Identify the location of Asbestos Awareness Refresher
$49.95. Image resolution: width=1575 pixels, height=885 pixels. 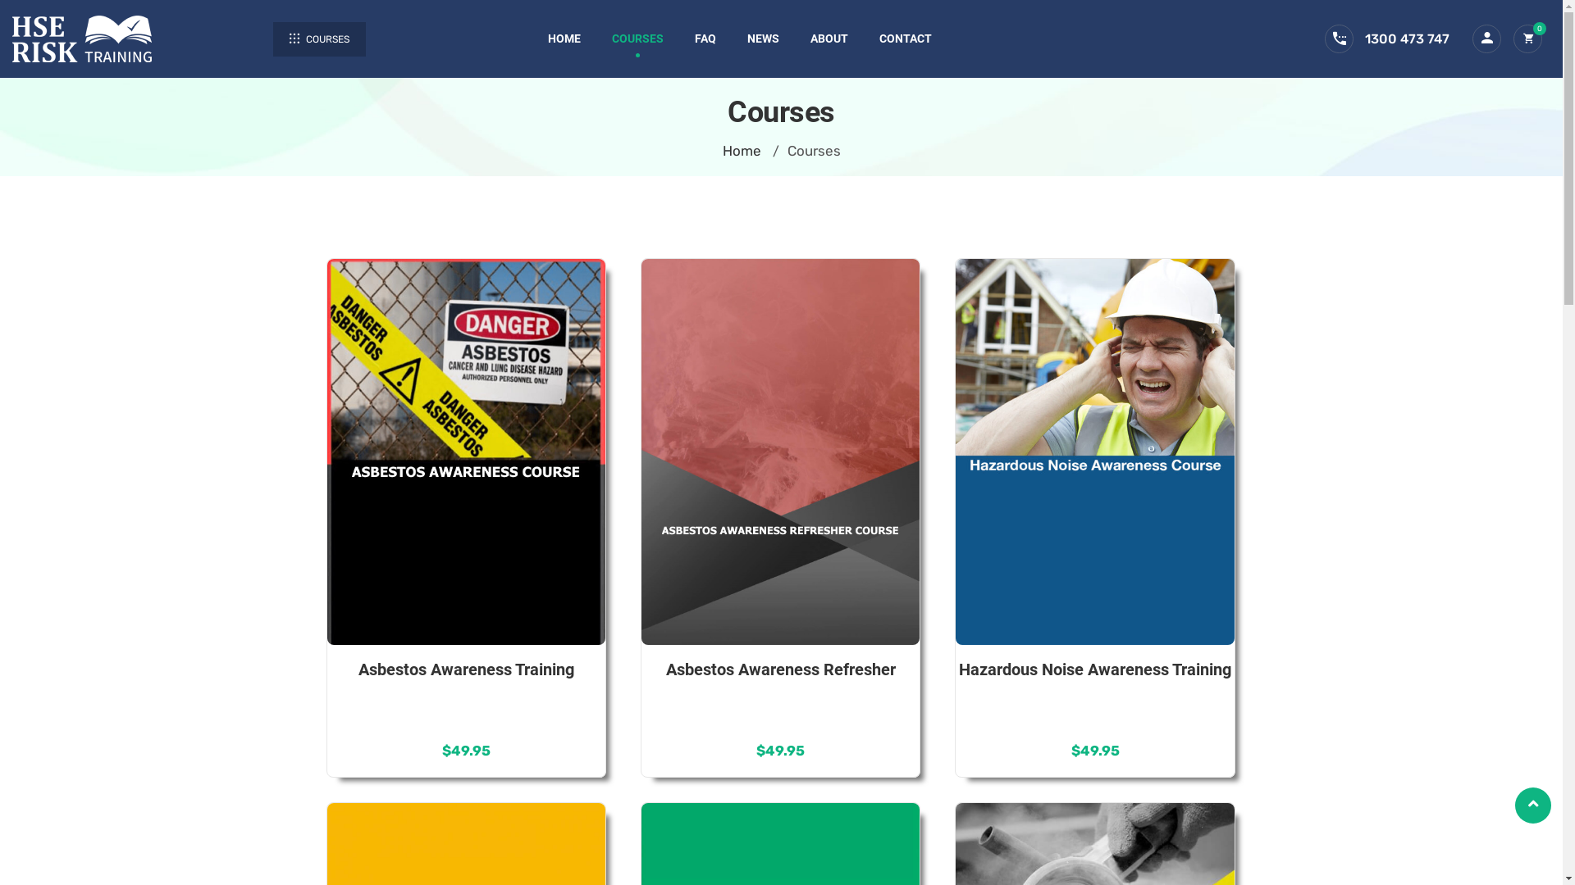
(781, 510).